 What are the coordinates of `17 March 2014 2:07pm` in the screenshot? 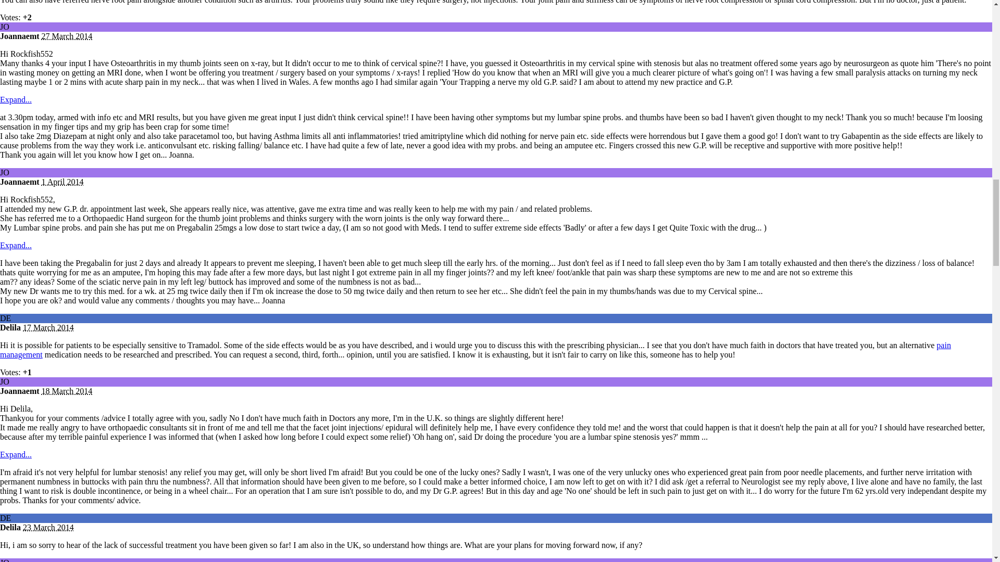 It's located at (48, 328).